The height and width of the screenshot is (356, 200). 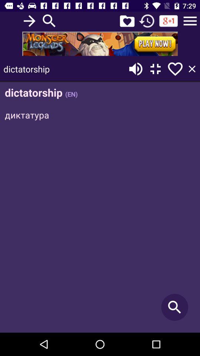 What do you see at coordinates (136, 69) in the screenshot?
I see `toggle volume` at bounding box center [136, 69].